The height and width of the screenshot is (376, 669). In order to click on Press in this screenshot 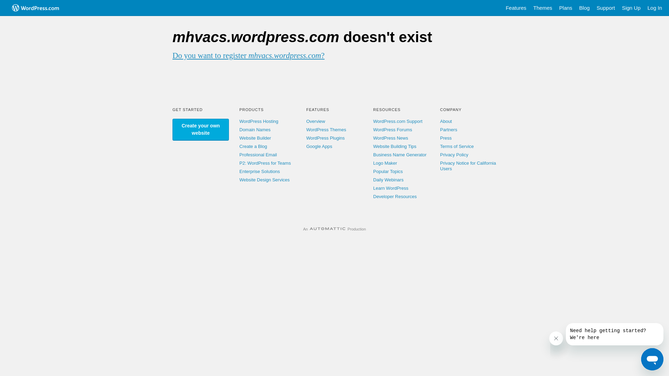, I will do `click(446, 138)`.